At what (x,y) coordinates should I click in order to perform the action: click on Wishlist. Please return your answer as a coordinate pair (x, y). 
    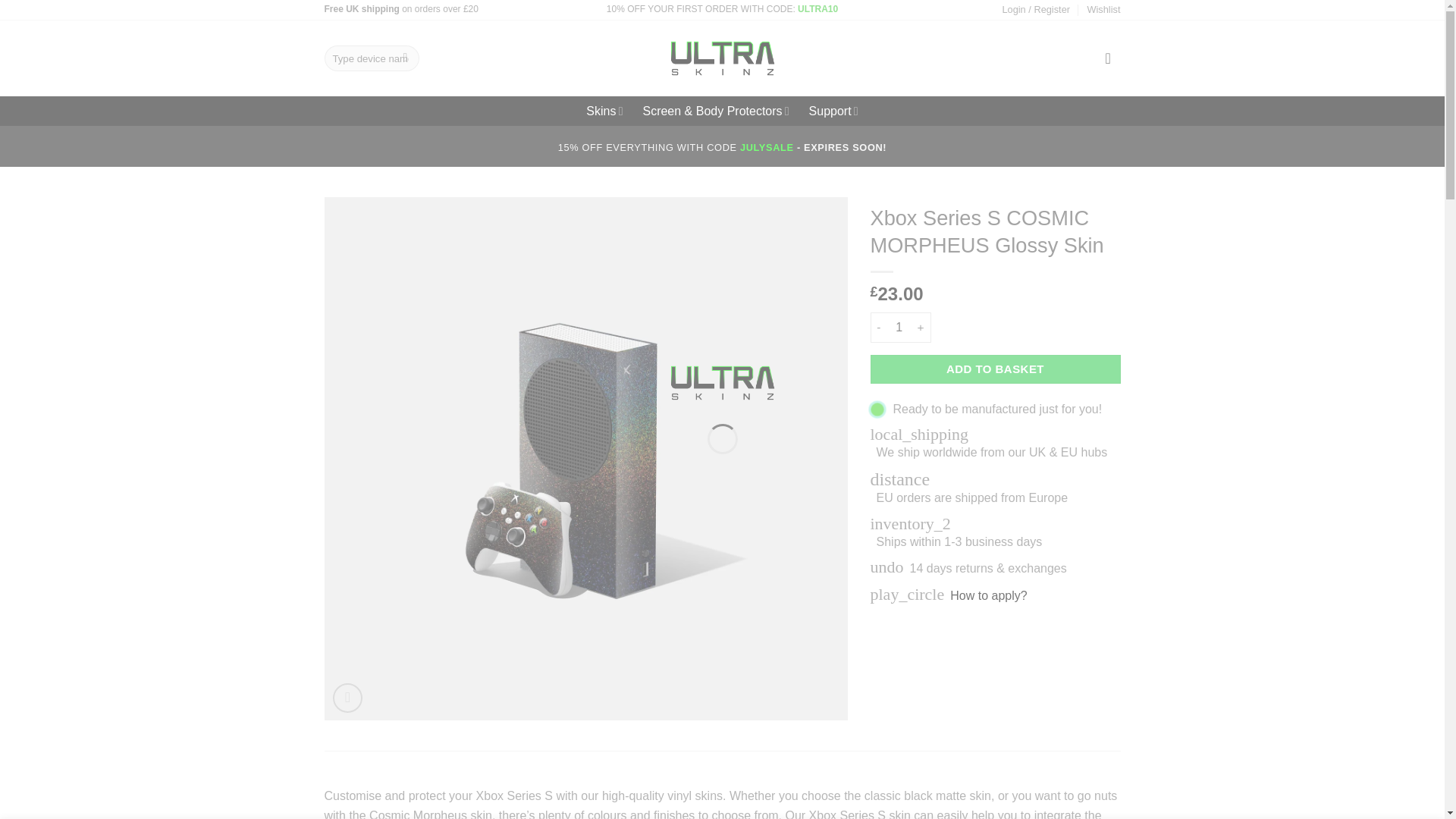
    Looking at the image, I should click on (1103, 9).